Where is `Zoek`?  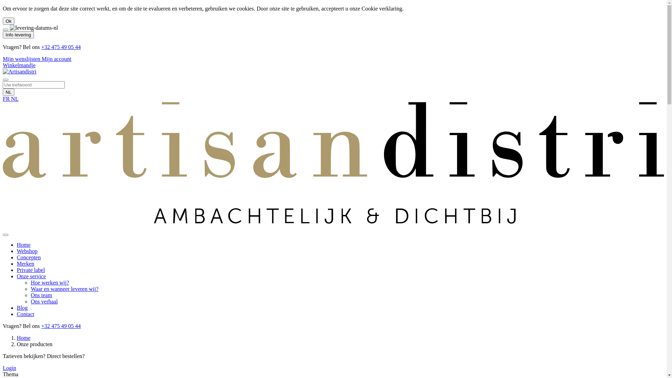
Zoek is located at coordinates (6, 80).